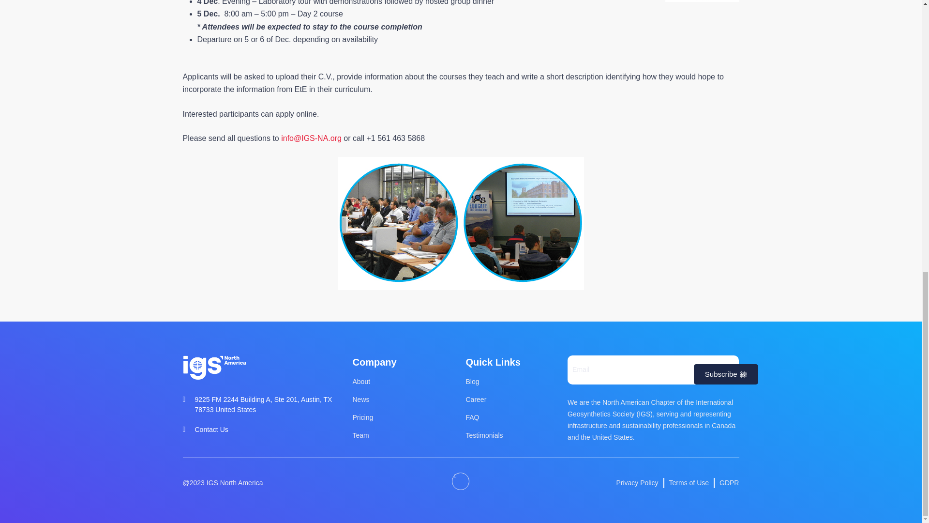 The width and height of the screenshot is (929, 523). Describe the element at coordinates (404, 417) in the screenshot. I see `Pricing` at that location.